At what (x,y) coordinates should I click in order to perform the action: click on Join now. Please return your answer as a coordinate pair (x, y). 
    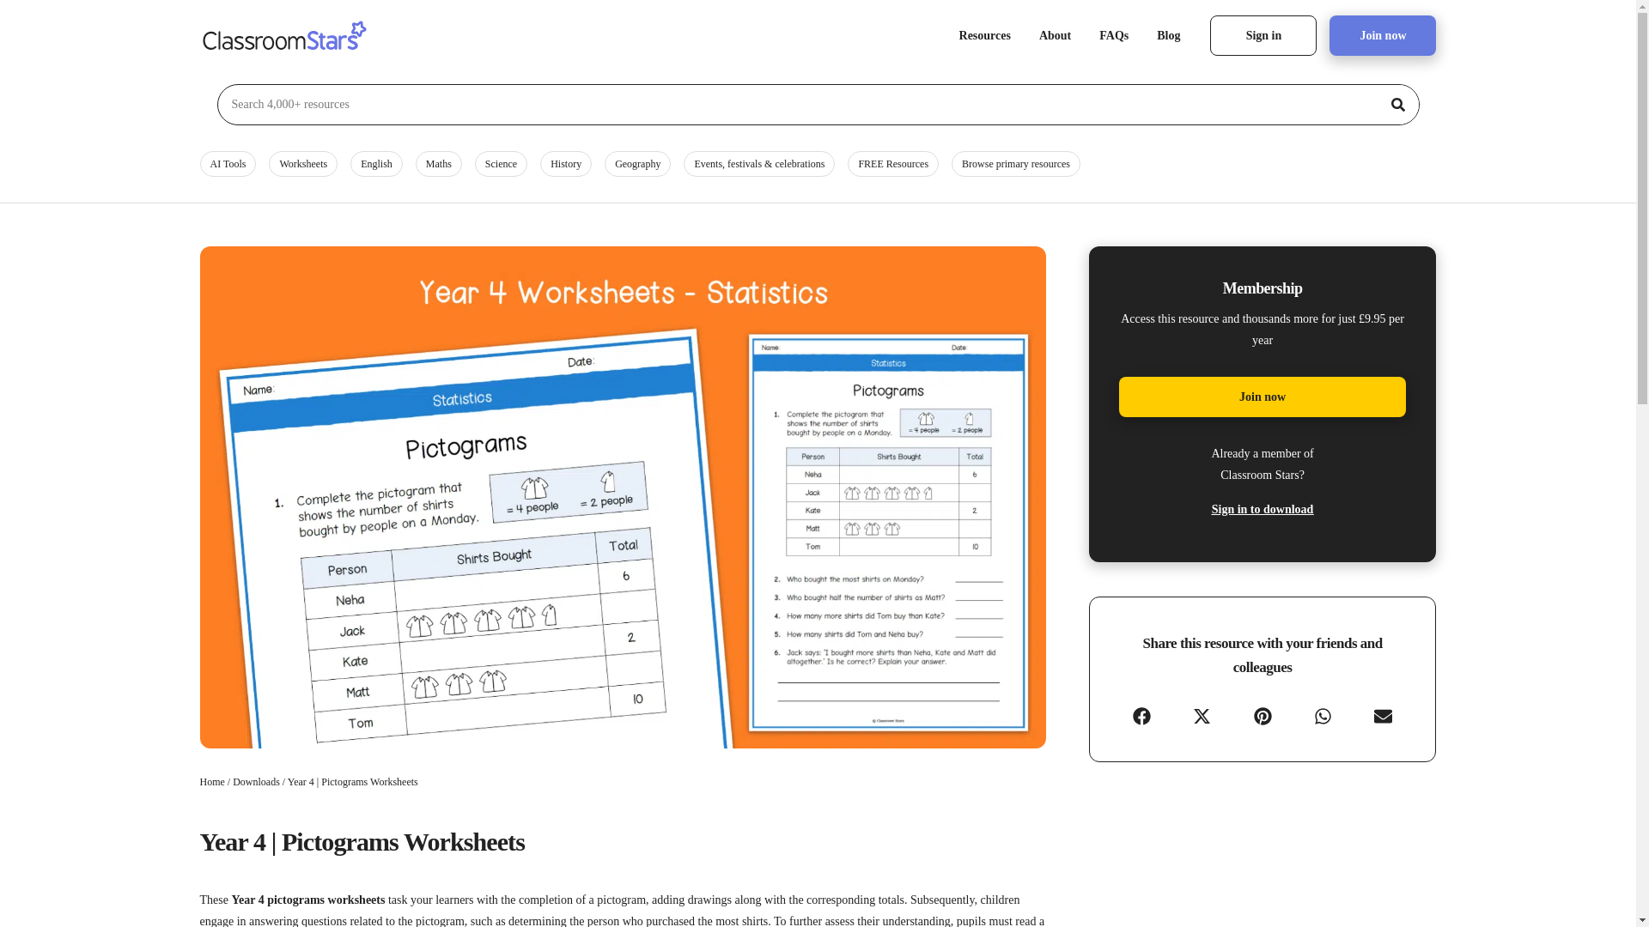
    Looking at the image, I should click on (1383, 35).